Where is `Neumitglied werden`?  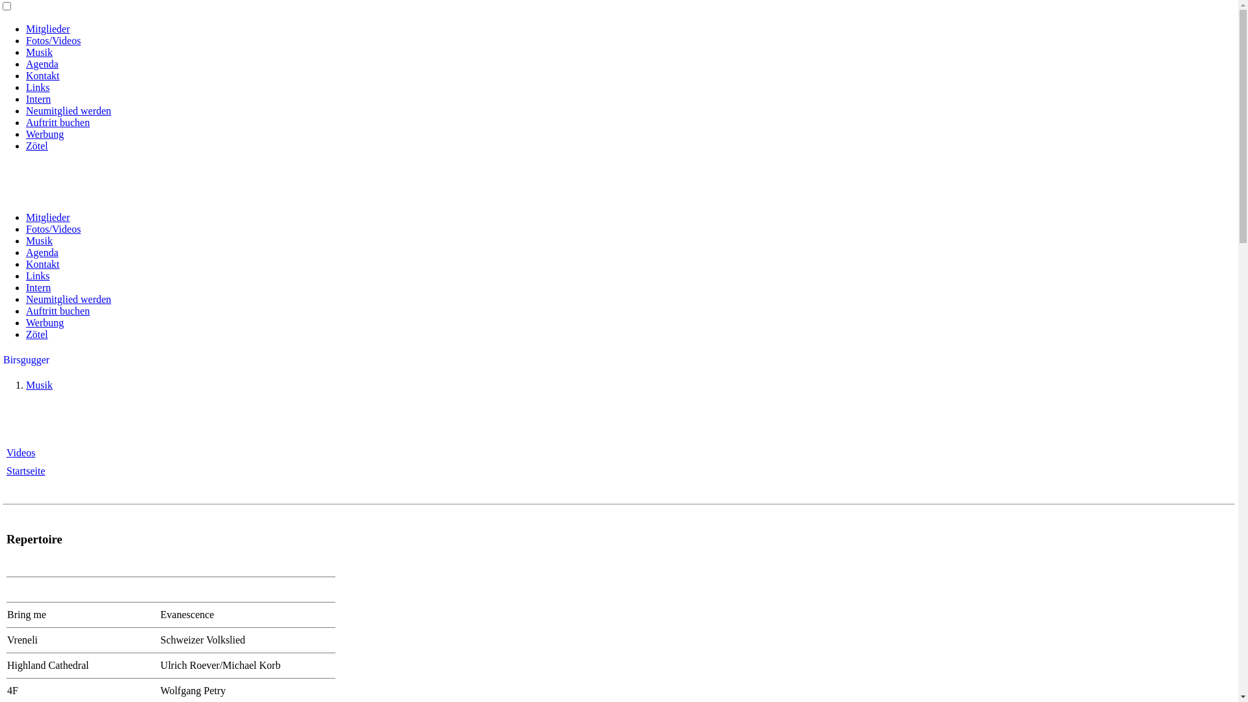 Neumitglied werden is located at coordinates (69, 110).